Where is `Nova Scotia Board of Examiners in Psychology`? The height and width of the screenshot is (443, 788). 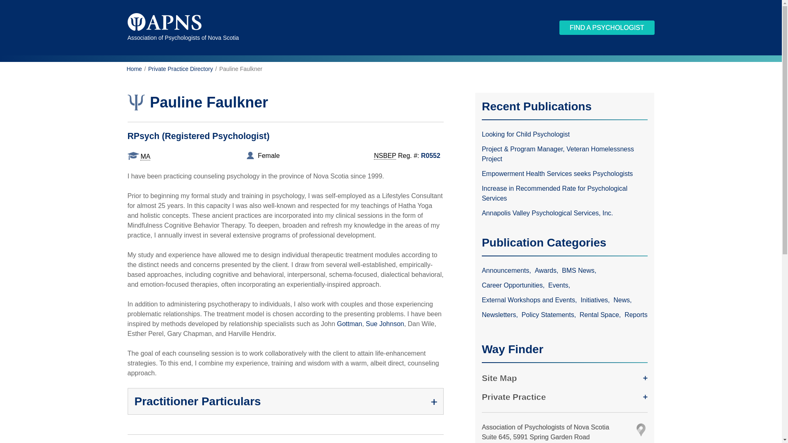
Nova Scotia Board of Examiners in Psychology is located at coordinates (385, 156).